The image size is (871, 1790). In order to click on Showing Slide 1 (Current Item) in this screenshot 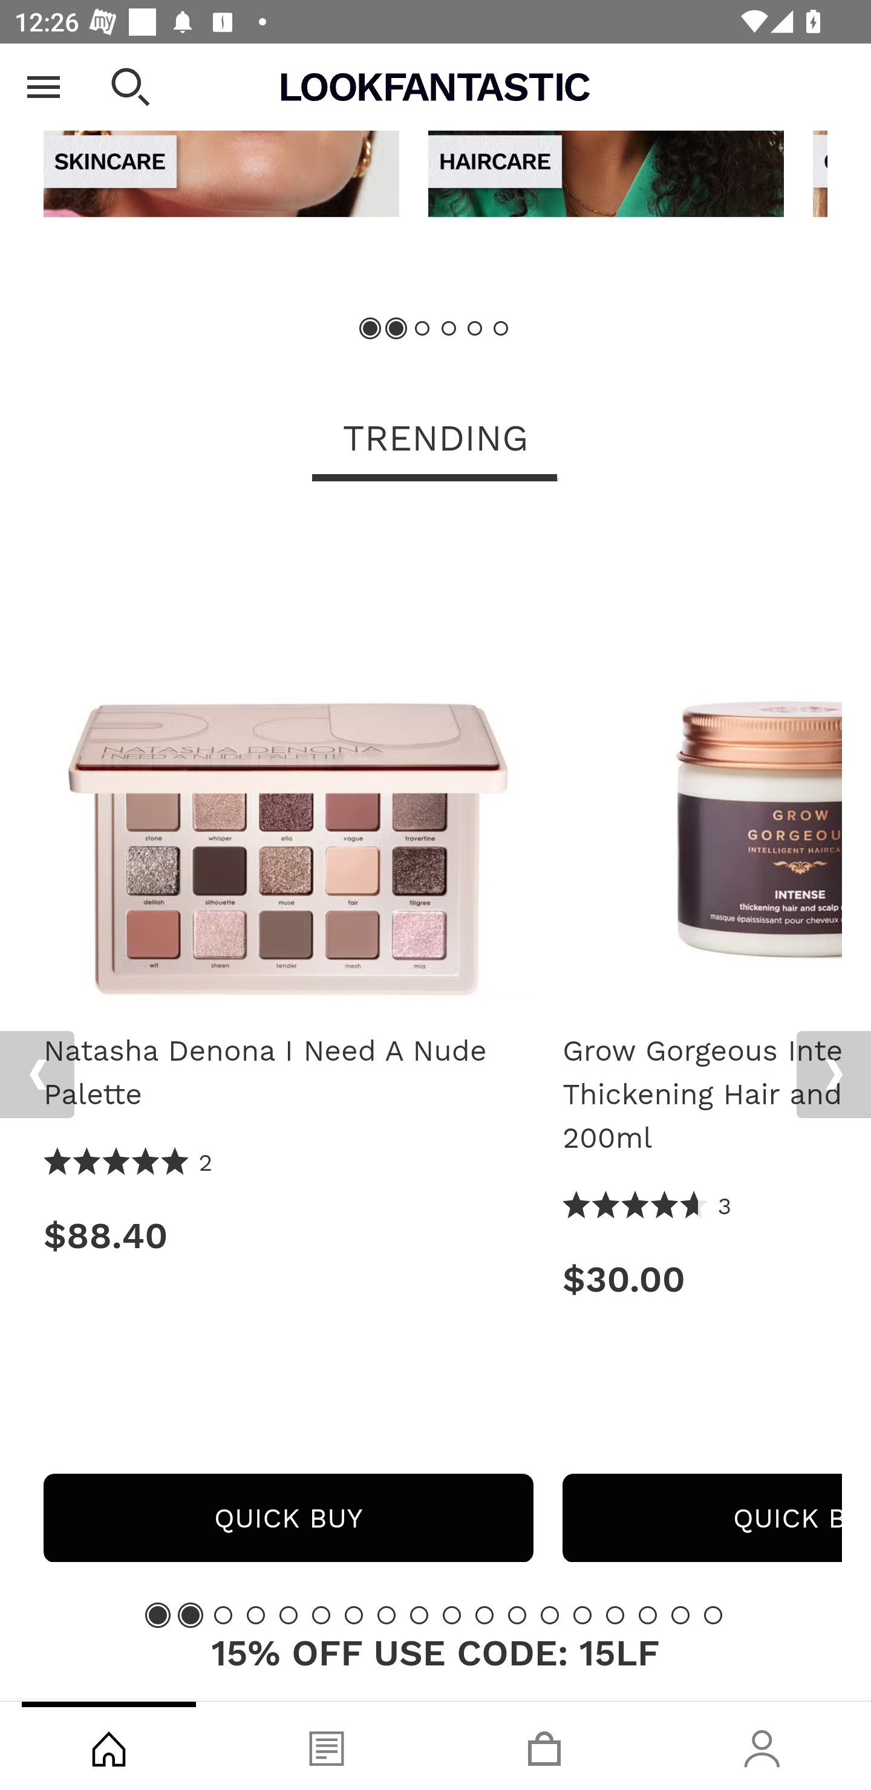, I will do `click(371, 329)`.